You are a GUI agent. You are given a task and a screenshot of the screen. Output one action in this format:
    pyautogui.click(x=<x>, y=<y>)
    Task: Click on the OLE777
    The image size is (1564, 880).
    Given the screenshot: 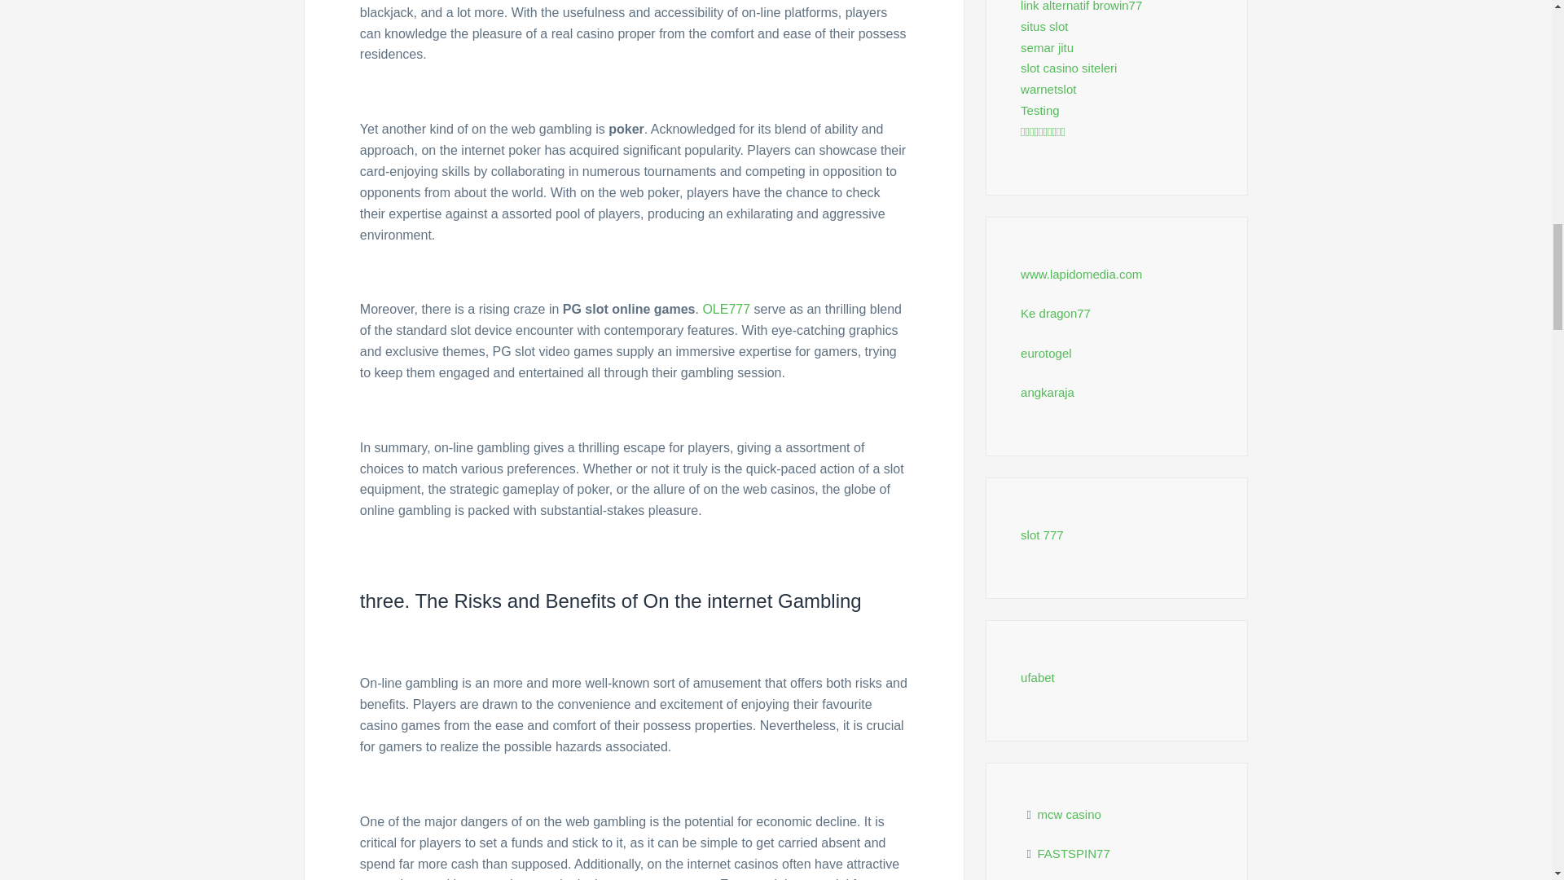 What is the action you would take?
    pyautogui.click(x=727, y=309)
    